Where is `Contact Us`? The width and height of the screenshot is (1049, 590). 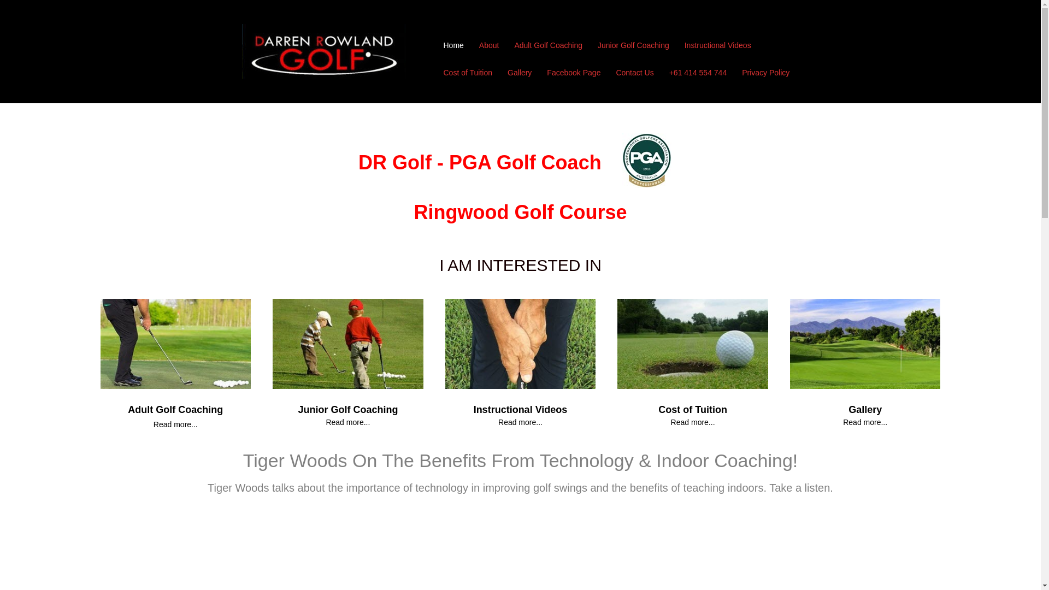
Contact Us is located at coordinates (635, 73).